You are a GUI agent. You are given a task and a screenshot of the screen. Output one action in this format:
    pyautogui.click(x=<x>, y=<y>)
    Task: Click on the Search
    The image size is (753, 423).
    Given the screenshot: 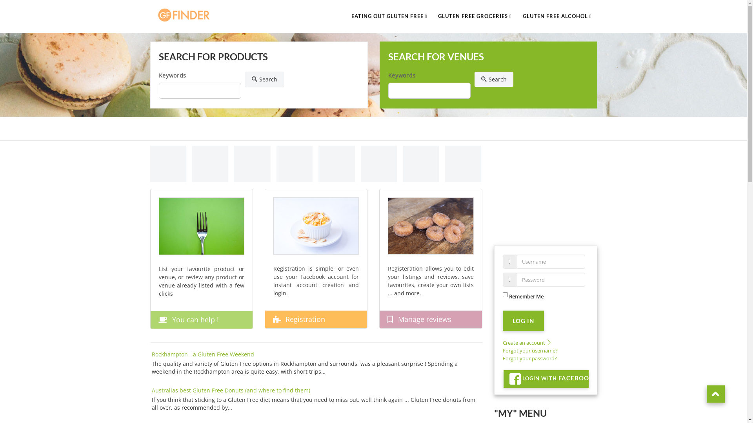 What is the action you would take?
    pyautogui.click(x=264, y=79)
    